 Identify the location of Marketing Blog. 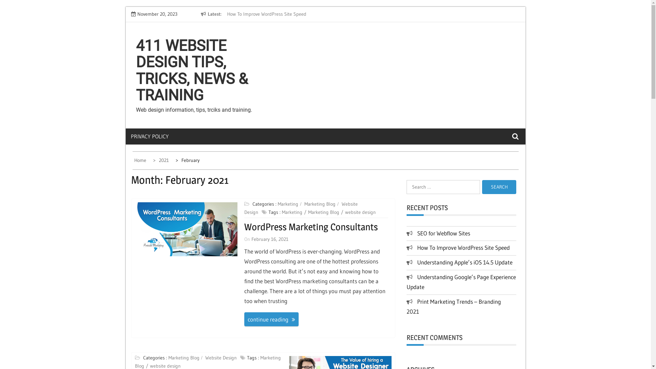
(326, 212).